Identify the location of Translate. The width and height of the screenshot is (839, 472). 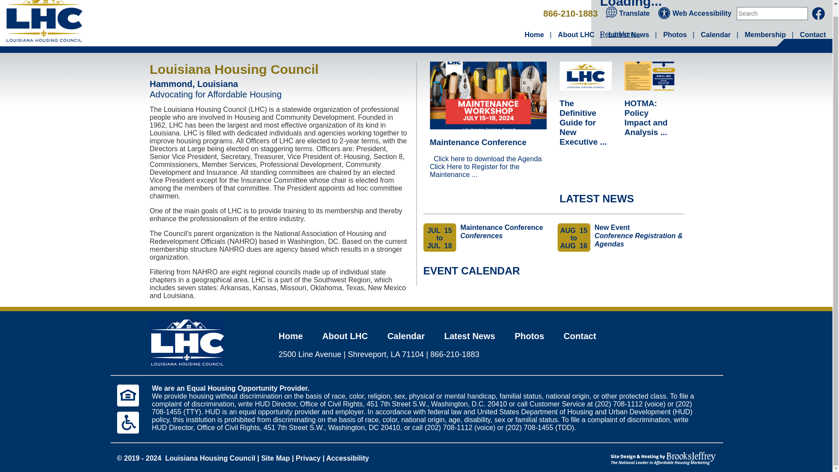
(628, 13).